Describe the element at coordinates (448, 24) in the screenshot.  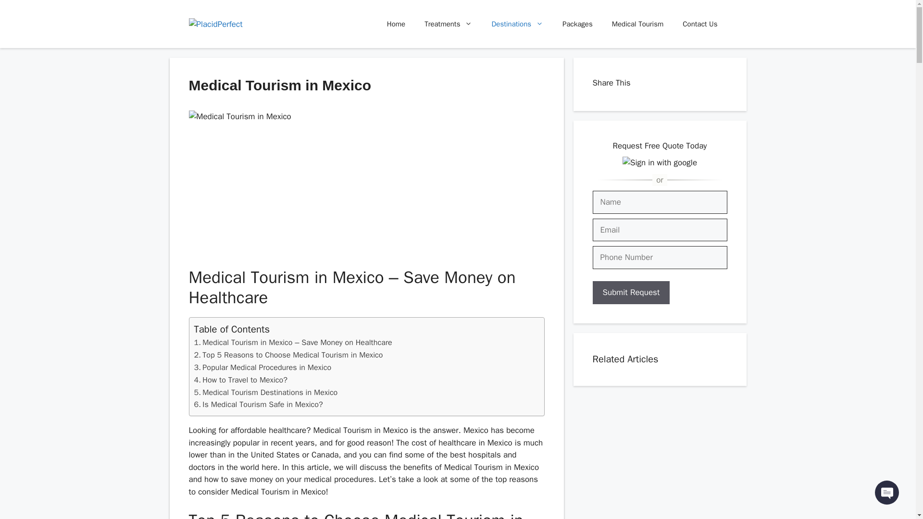
I see `Treatments` at that location.